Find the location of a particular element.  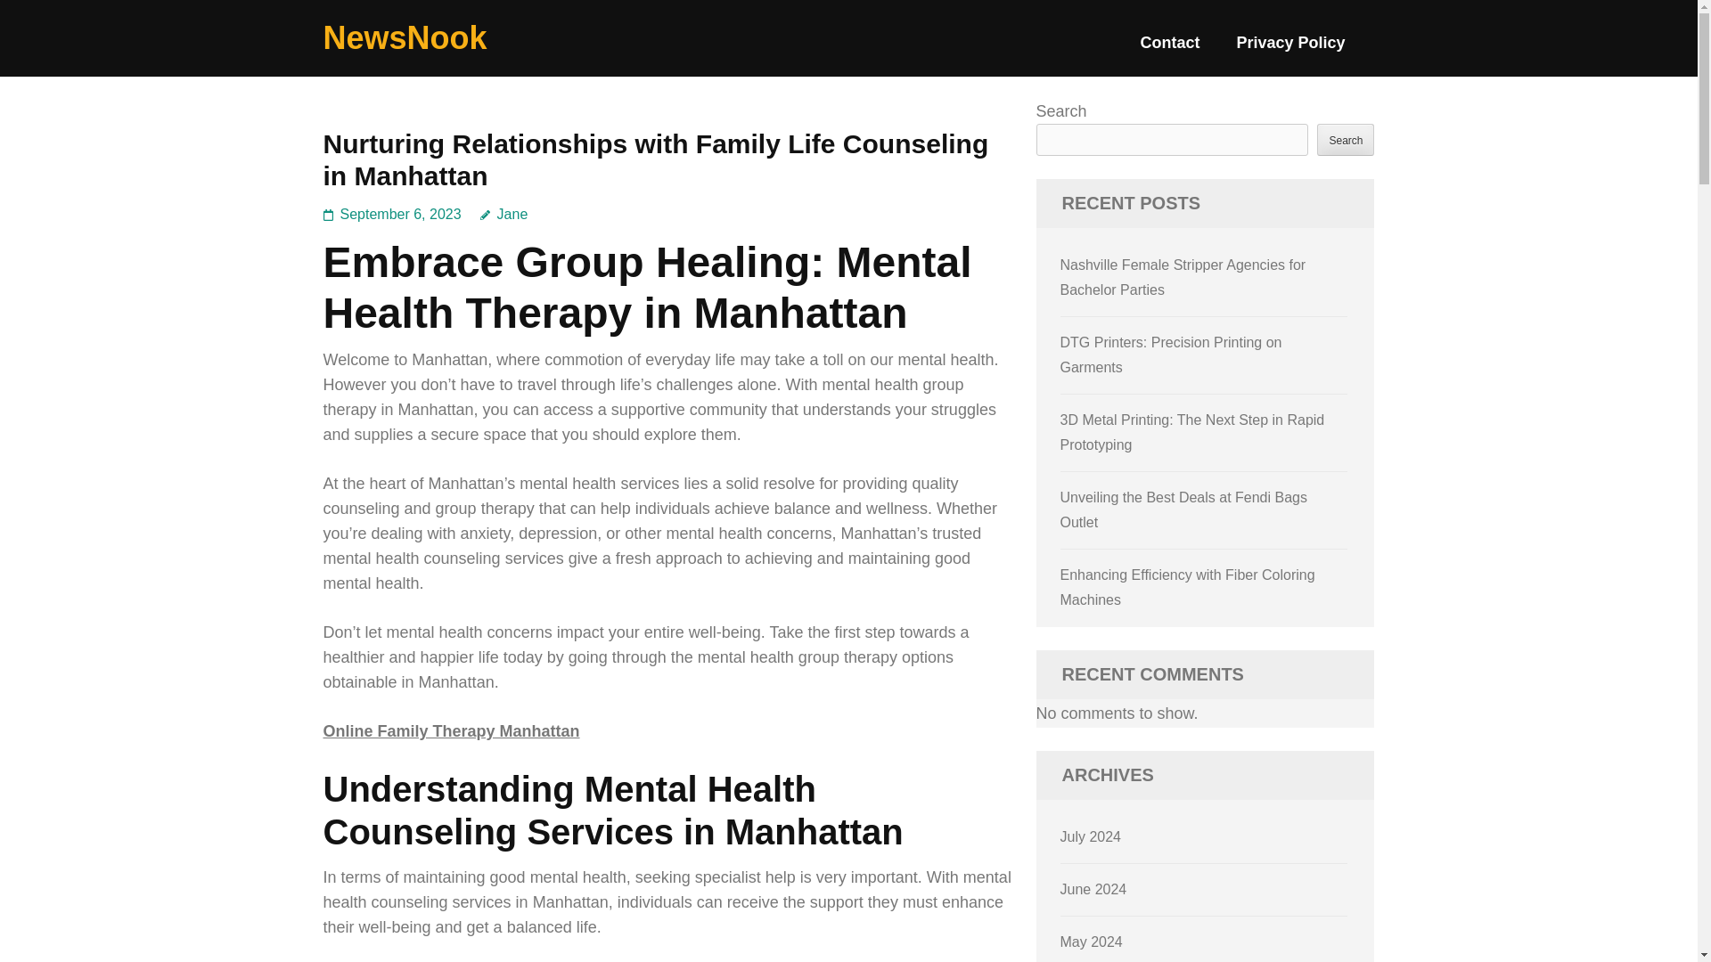

Search is located at coordinates (1346, 139).